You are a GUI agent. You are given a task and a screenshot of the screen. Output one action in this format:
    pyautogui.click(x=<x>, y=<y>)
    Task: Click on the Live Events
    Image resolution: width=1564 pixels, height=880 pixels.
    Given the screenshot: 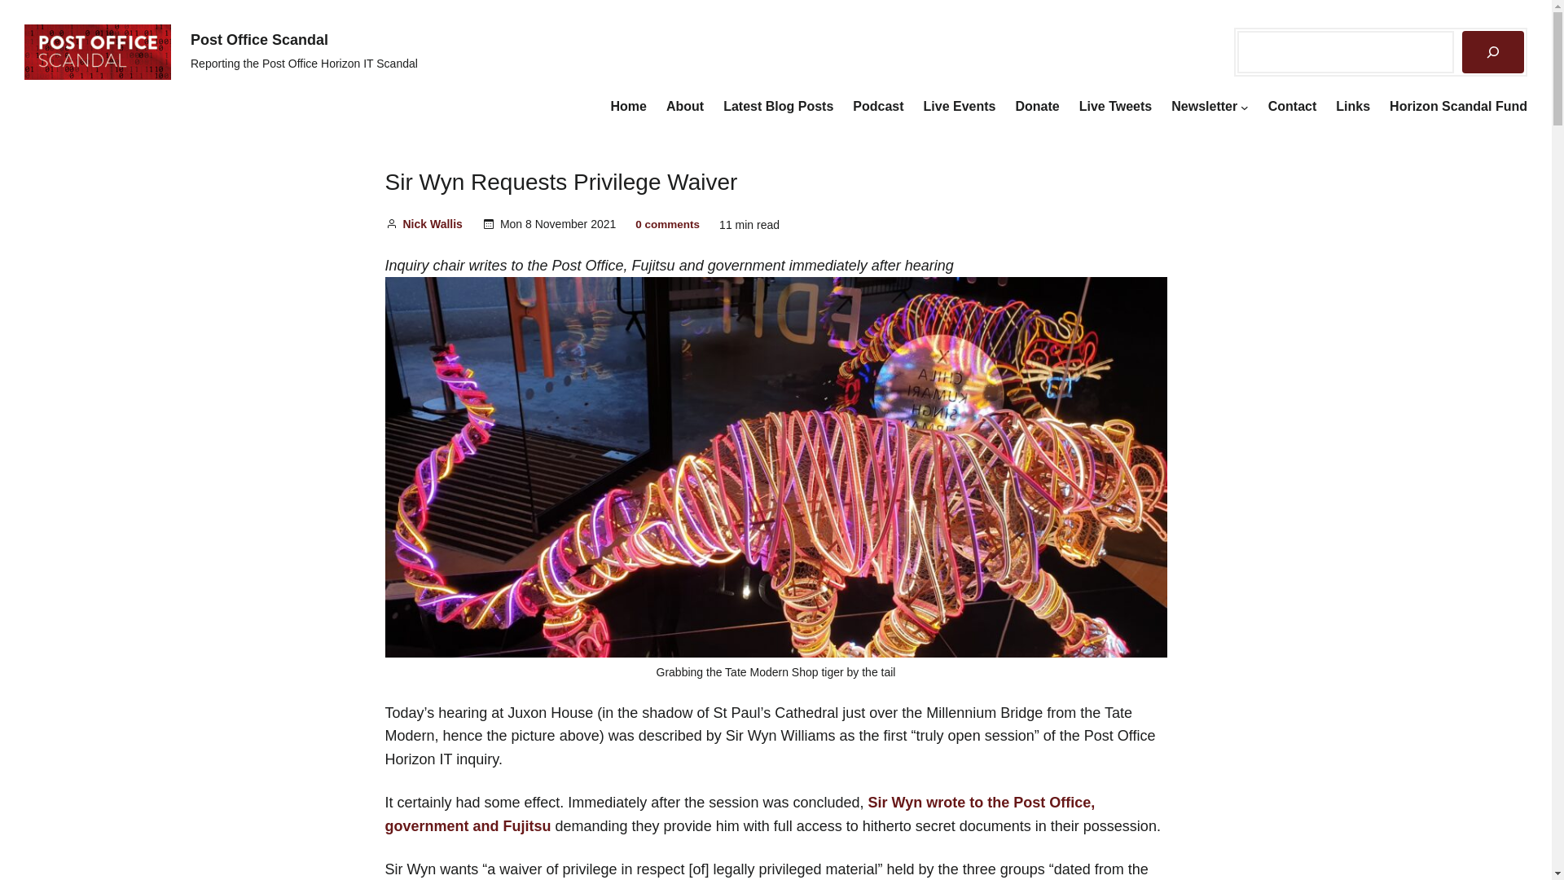 What is the action you would take?
    pyautogui.click(x=960, y=106)
    